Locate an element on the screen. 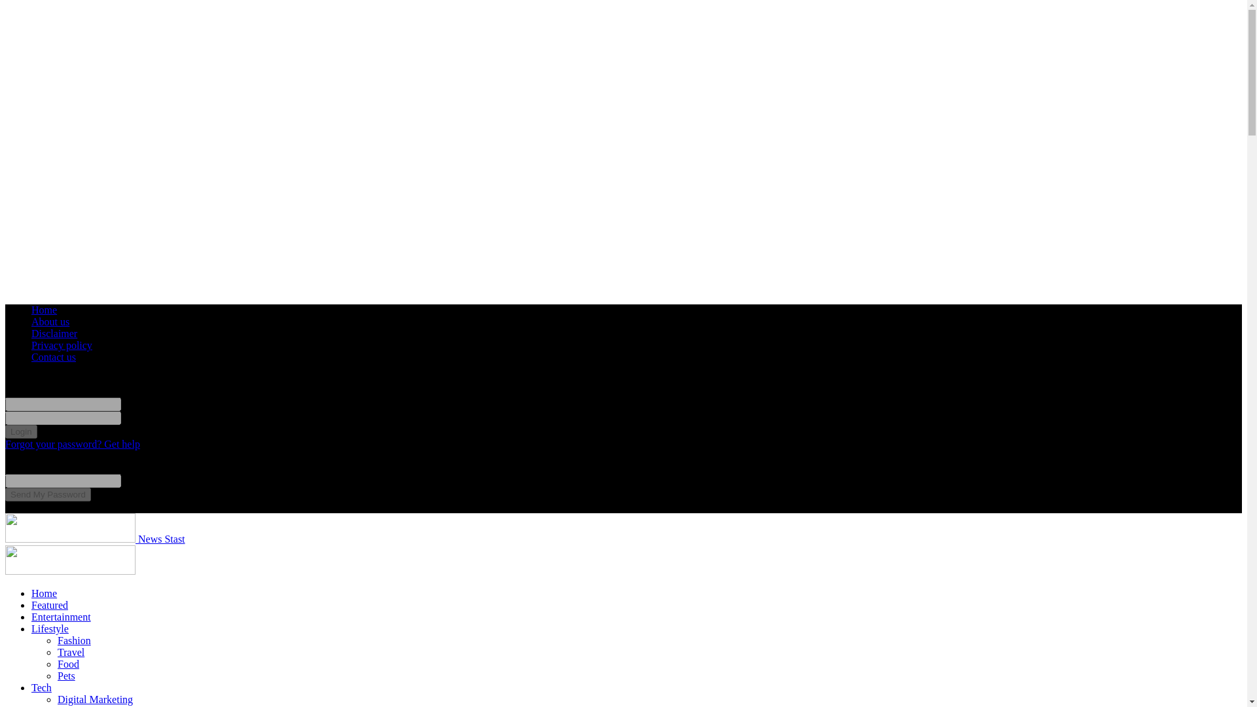 The image size is (1257, 707). Login is located at coordinates (21, 431).